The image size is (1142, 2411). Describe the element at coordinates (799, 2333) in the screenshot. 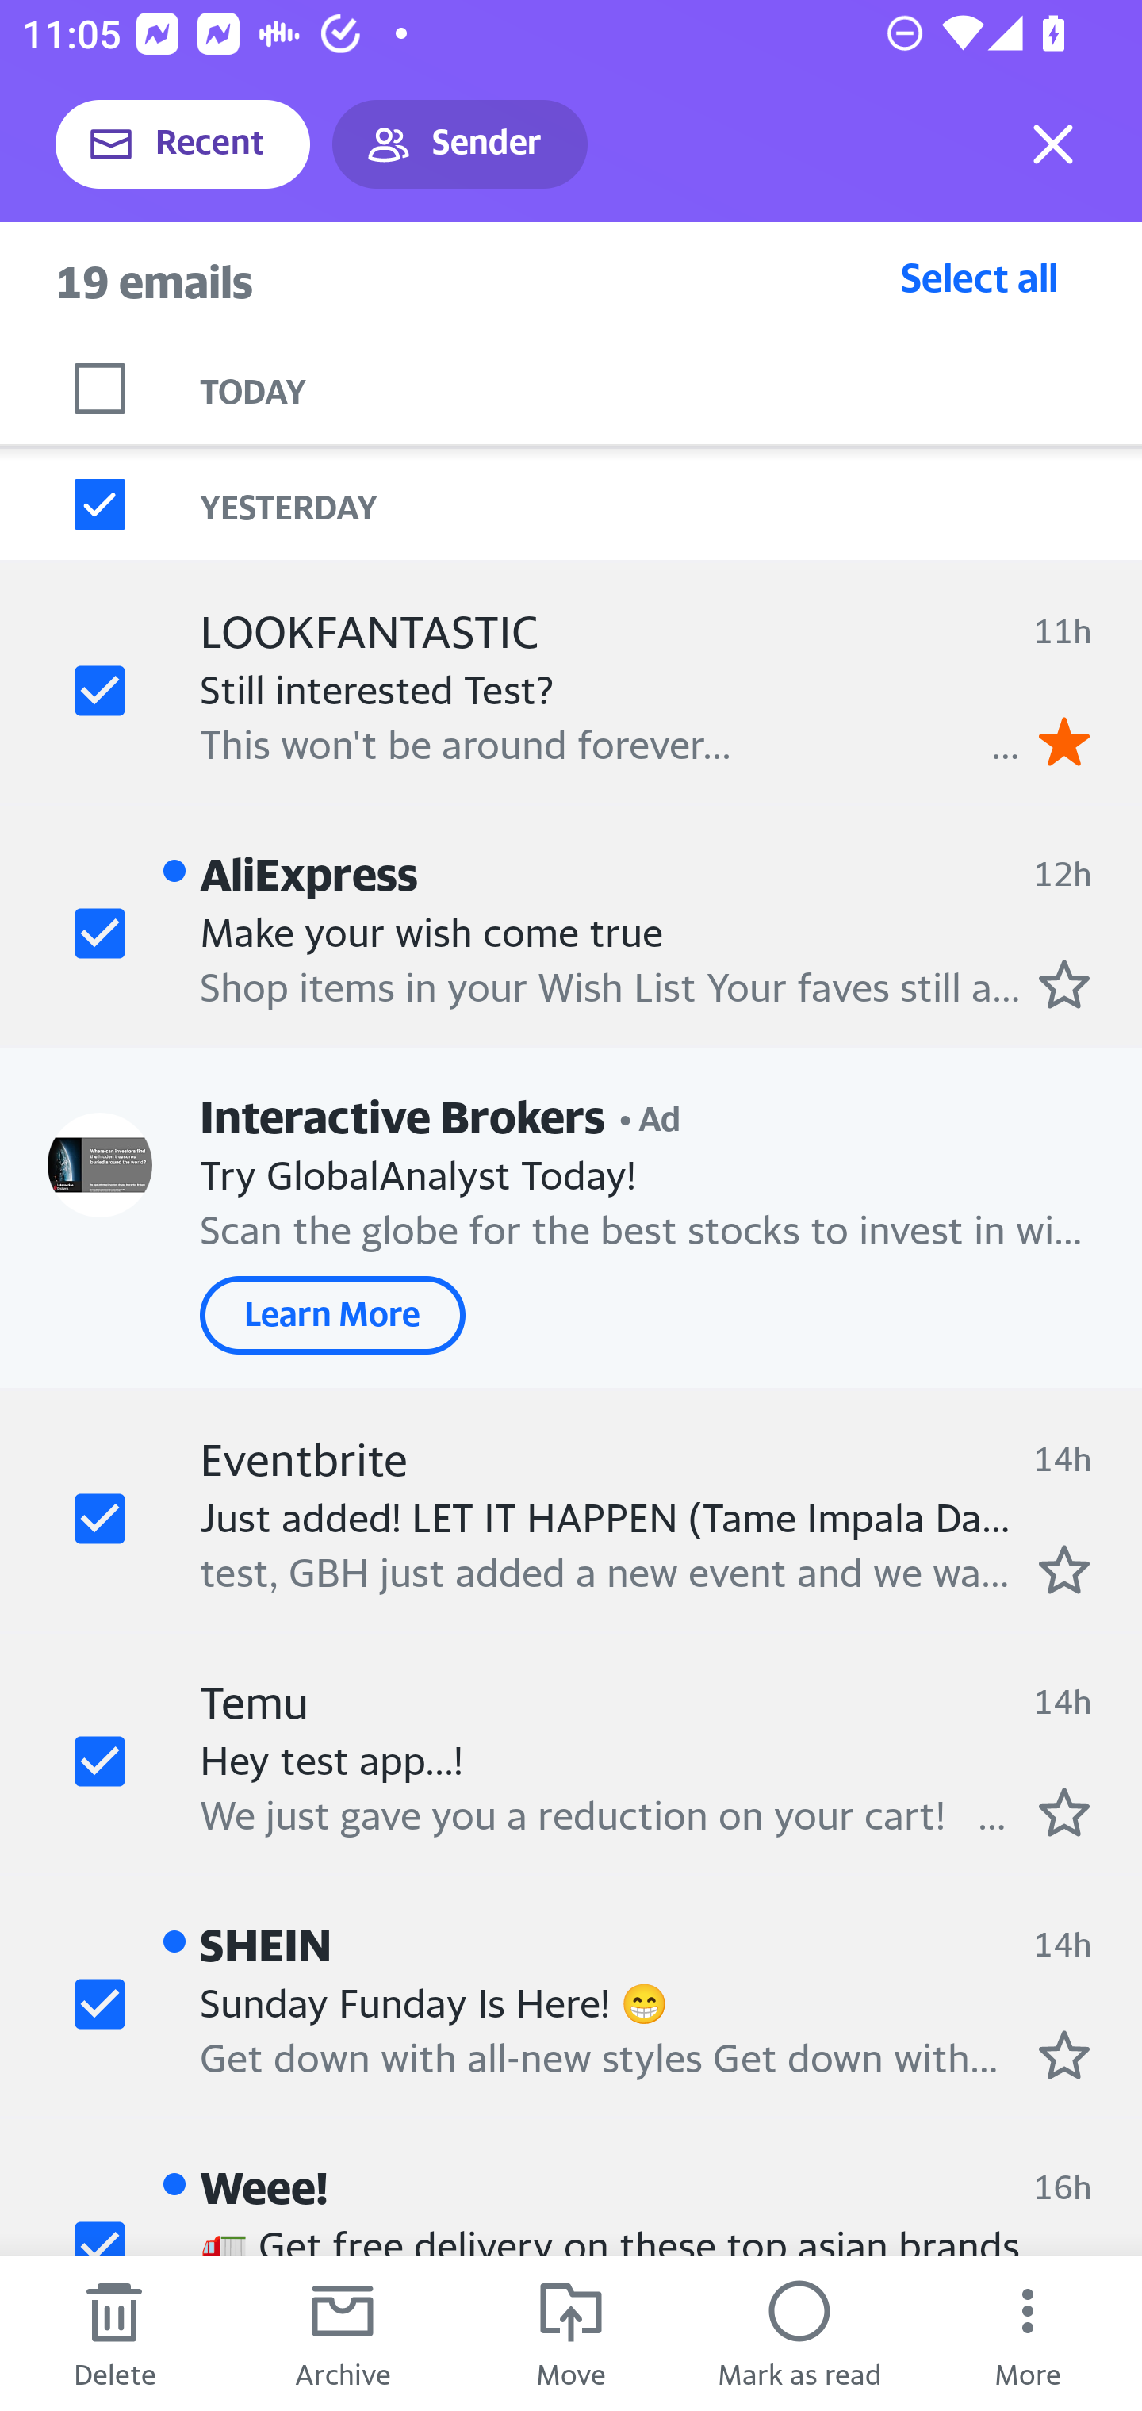

I see `Mark as read` at that location.